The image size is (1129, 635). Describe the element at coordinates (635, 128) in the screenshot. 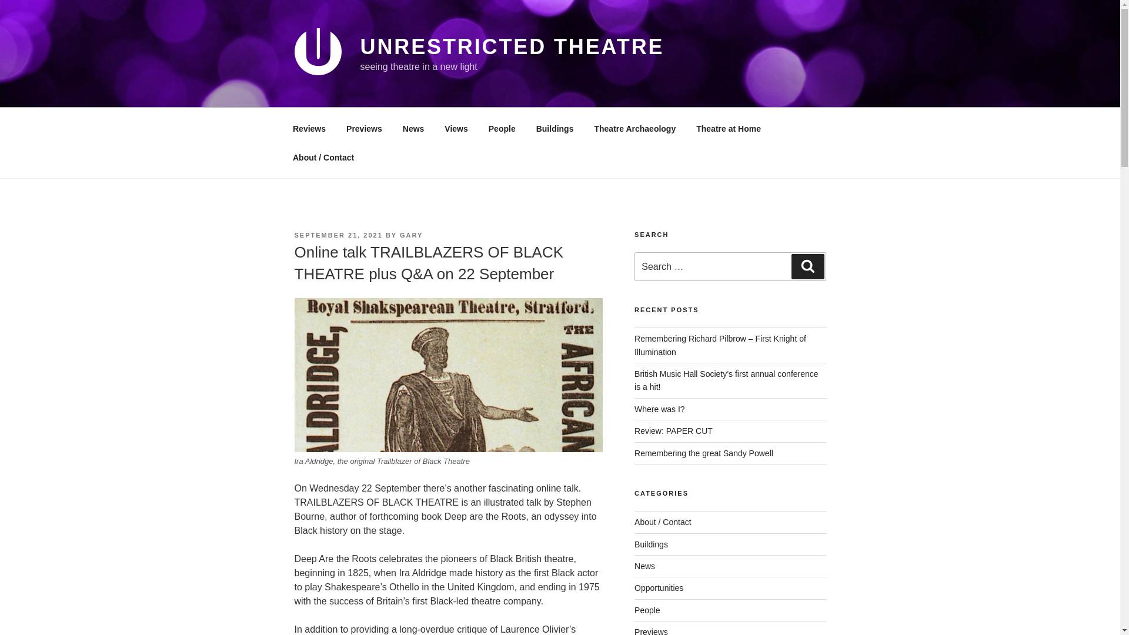

I see `Theatre Archaeology` at that location.